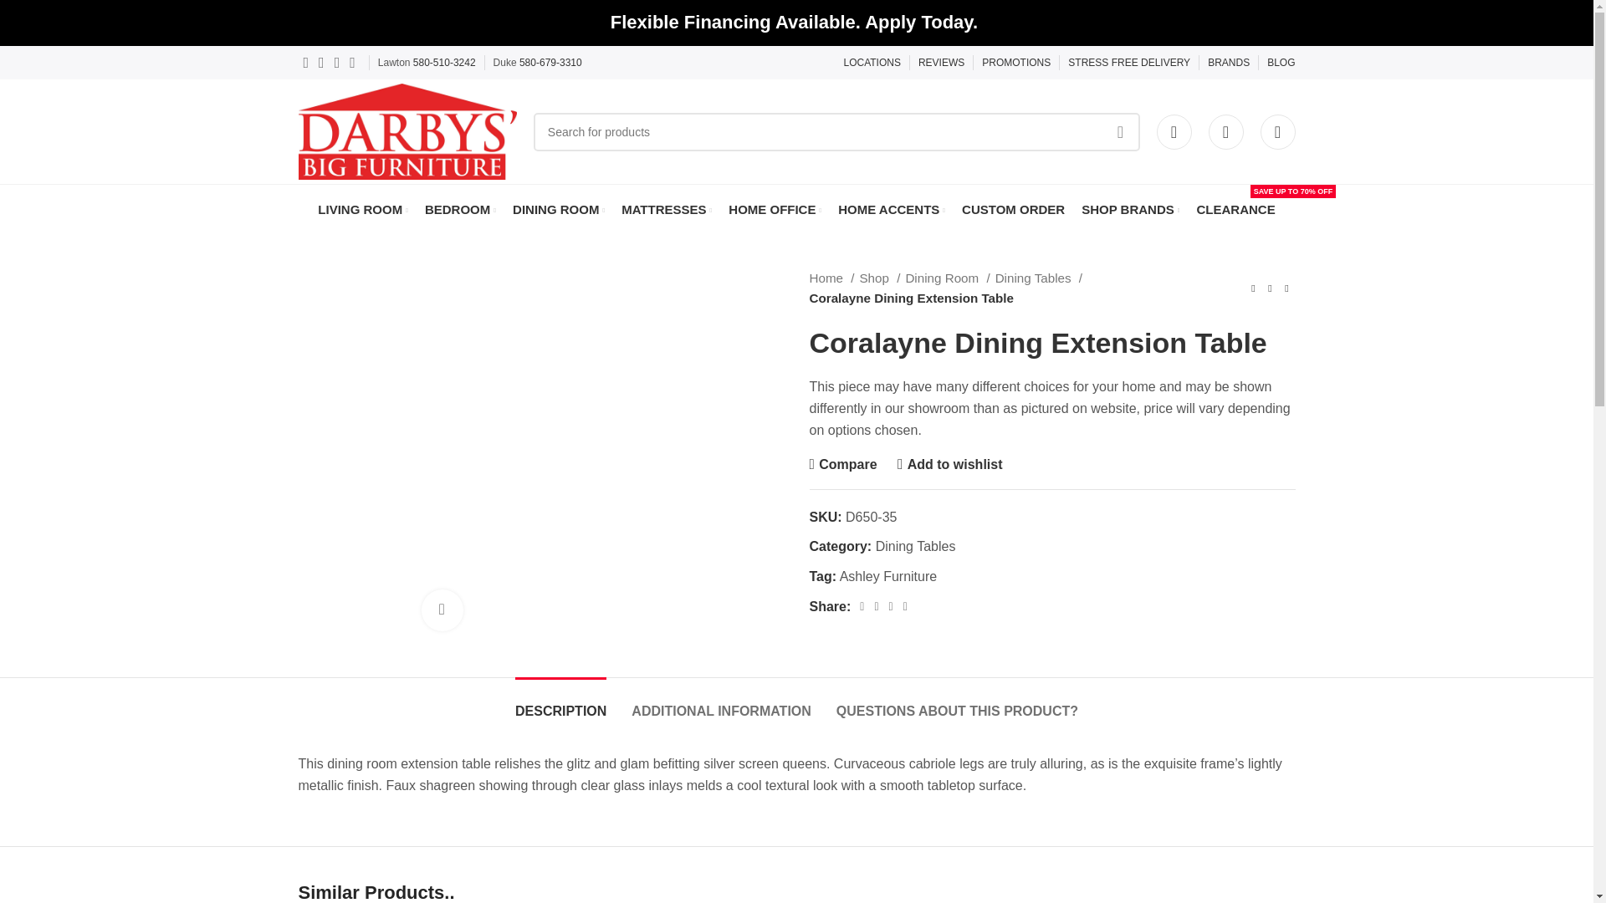  I want to click on LOCATIONS, so click(872, 63).